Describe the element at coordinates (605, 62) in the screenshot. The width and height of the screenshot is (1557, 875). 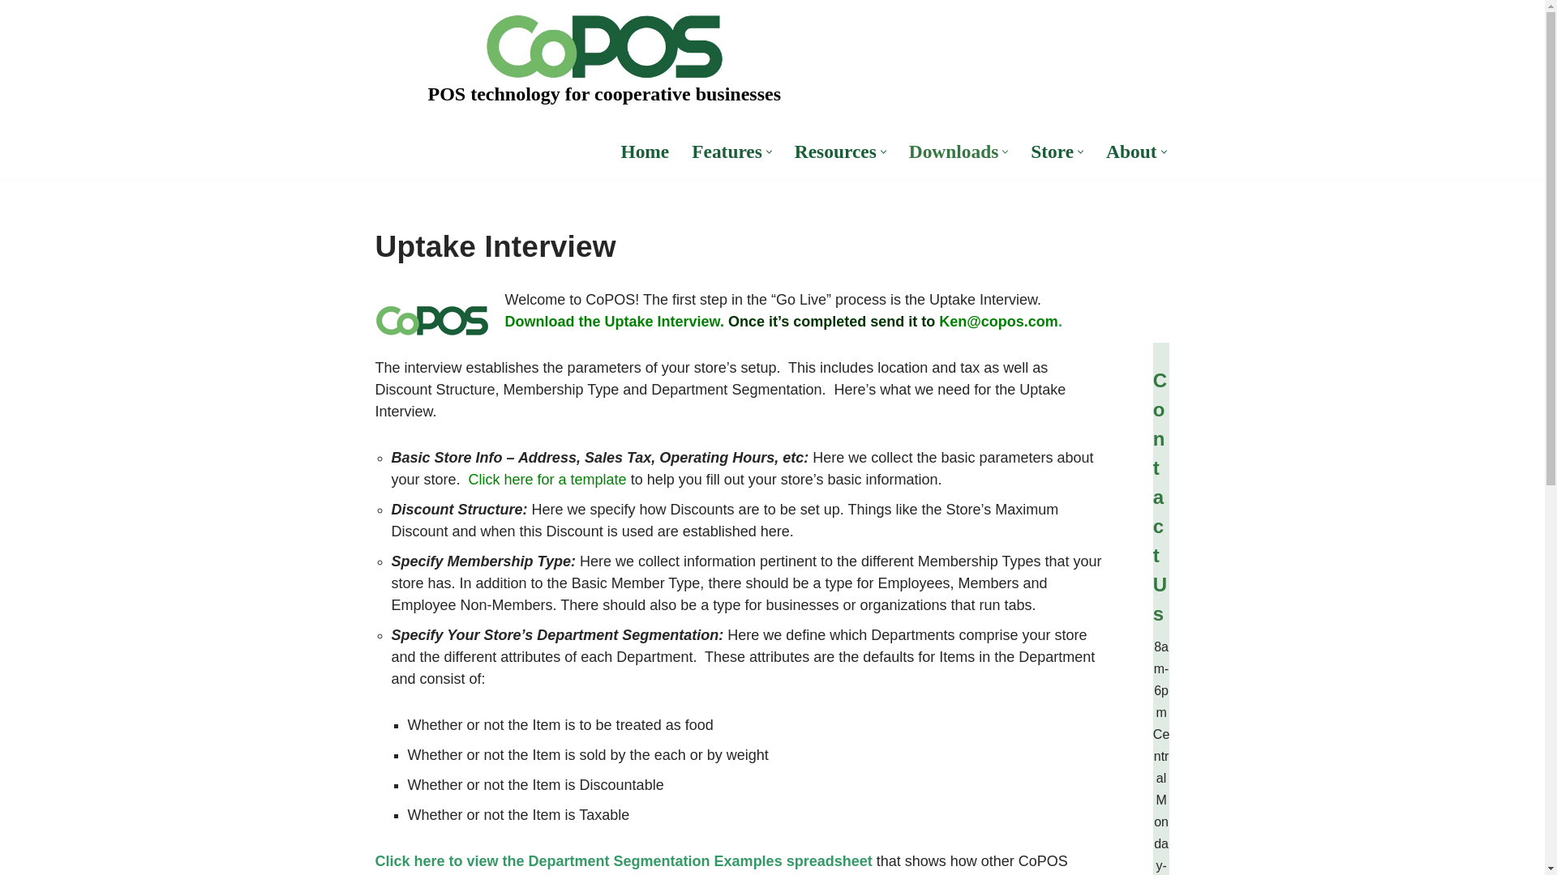
I see `POS technology for cooperative businesses` at that location.